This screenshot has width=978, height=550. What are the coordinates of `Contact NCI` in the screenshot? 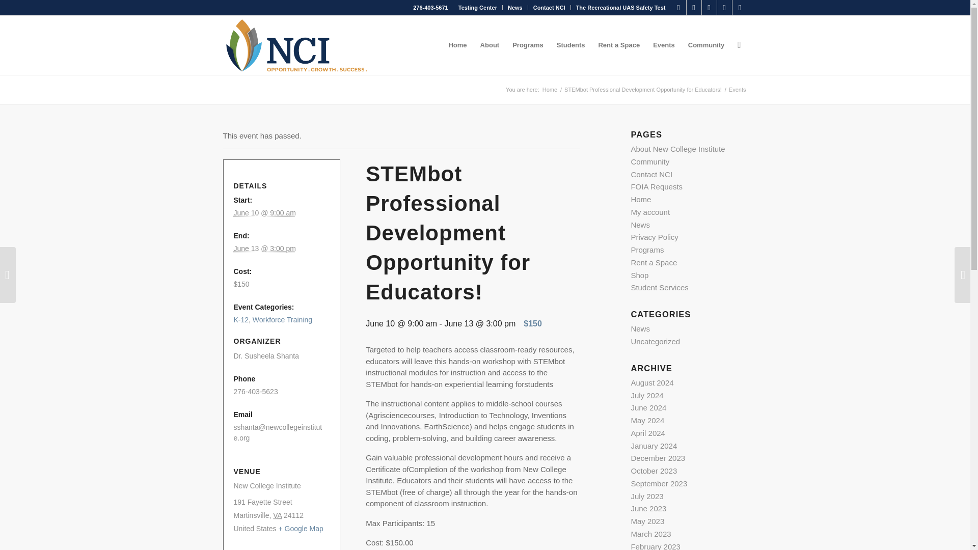 It's located at (549, 8).